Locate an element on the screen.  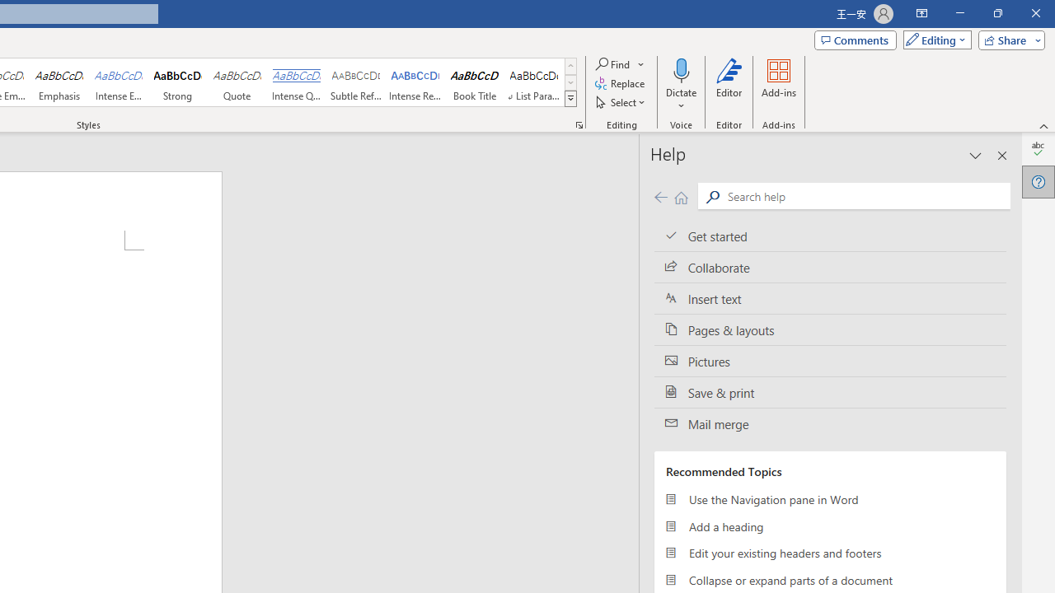
Pictures is located at coordinates (830, 361).